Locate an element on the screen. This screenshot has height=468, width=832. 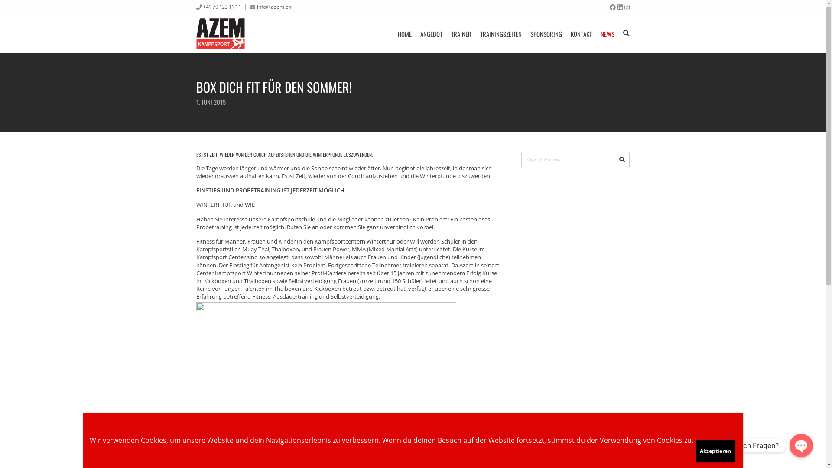
SPONSORING is located at coordinates (546, 34).